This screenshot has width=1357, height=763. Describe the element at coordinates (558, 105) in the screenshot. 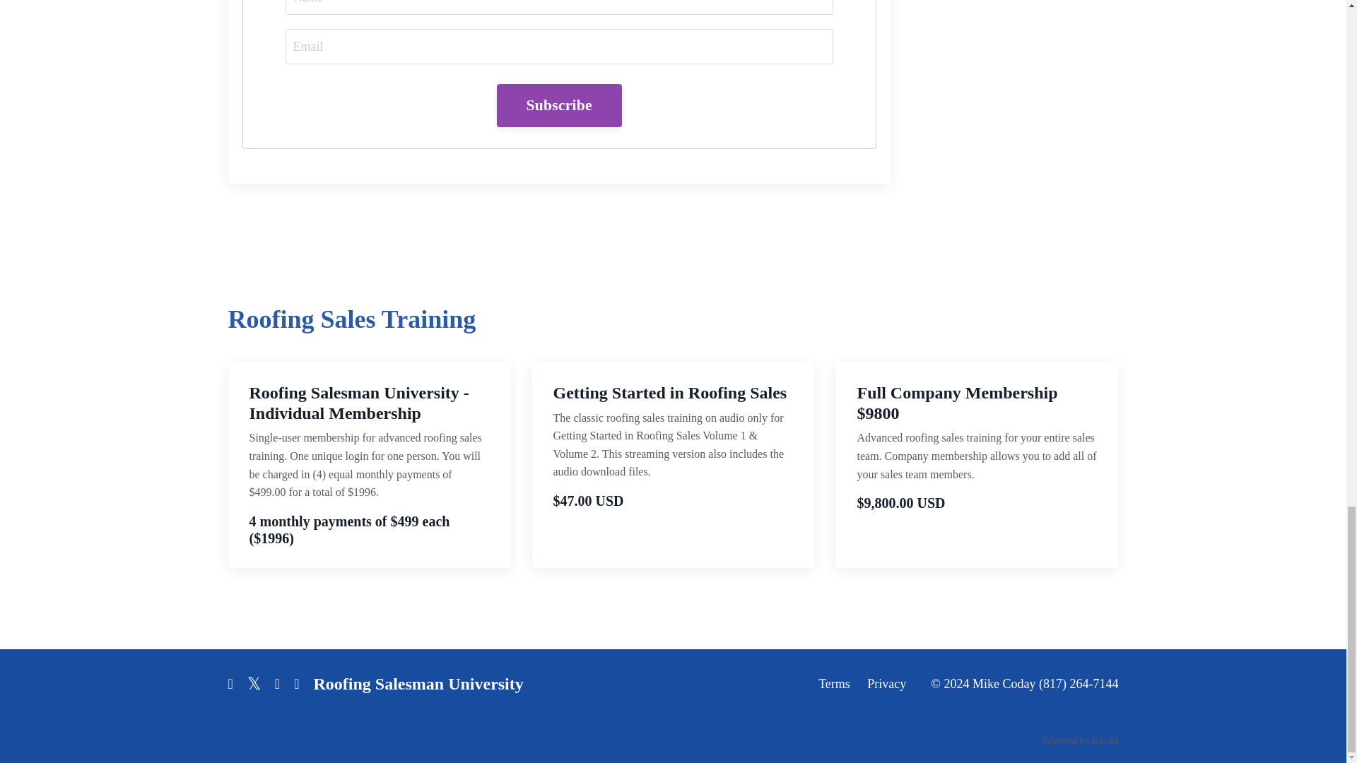

I see `Subscribe` at that location.